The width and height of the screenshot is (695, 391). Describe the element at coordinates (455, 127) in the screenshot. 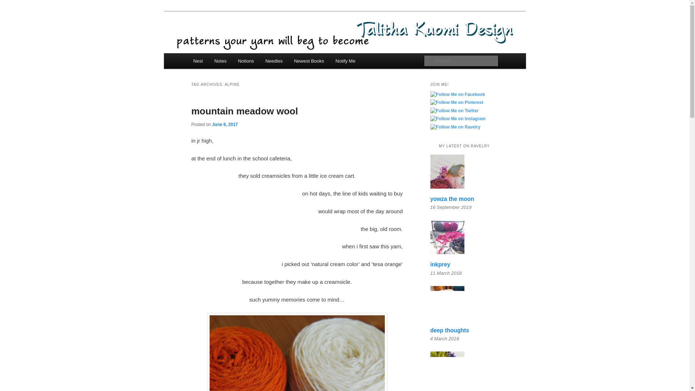

I see `Follow Me on Ravelry` at that location.